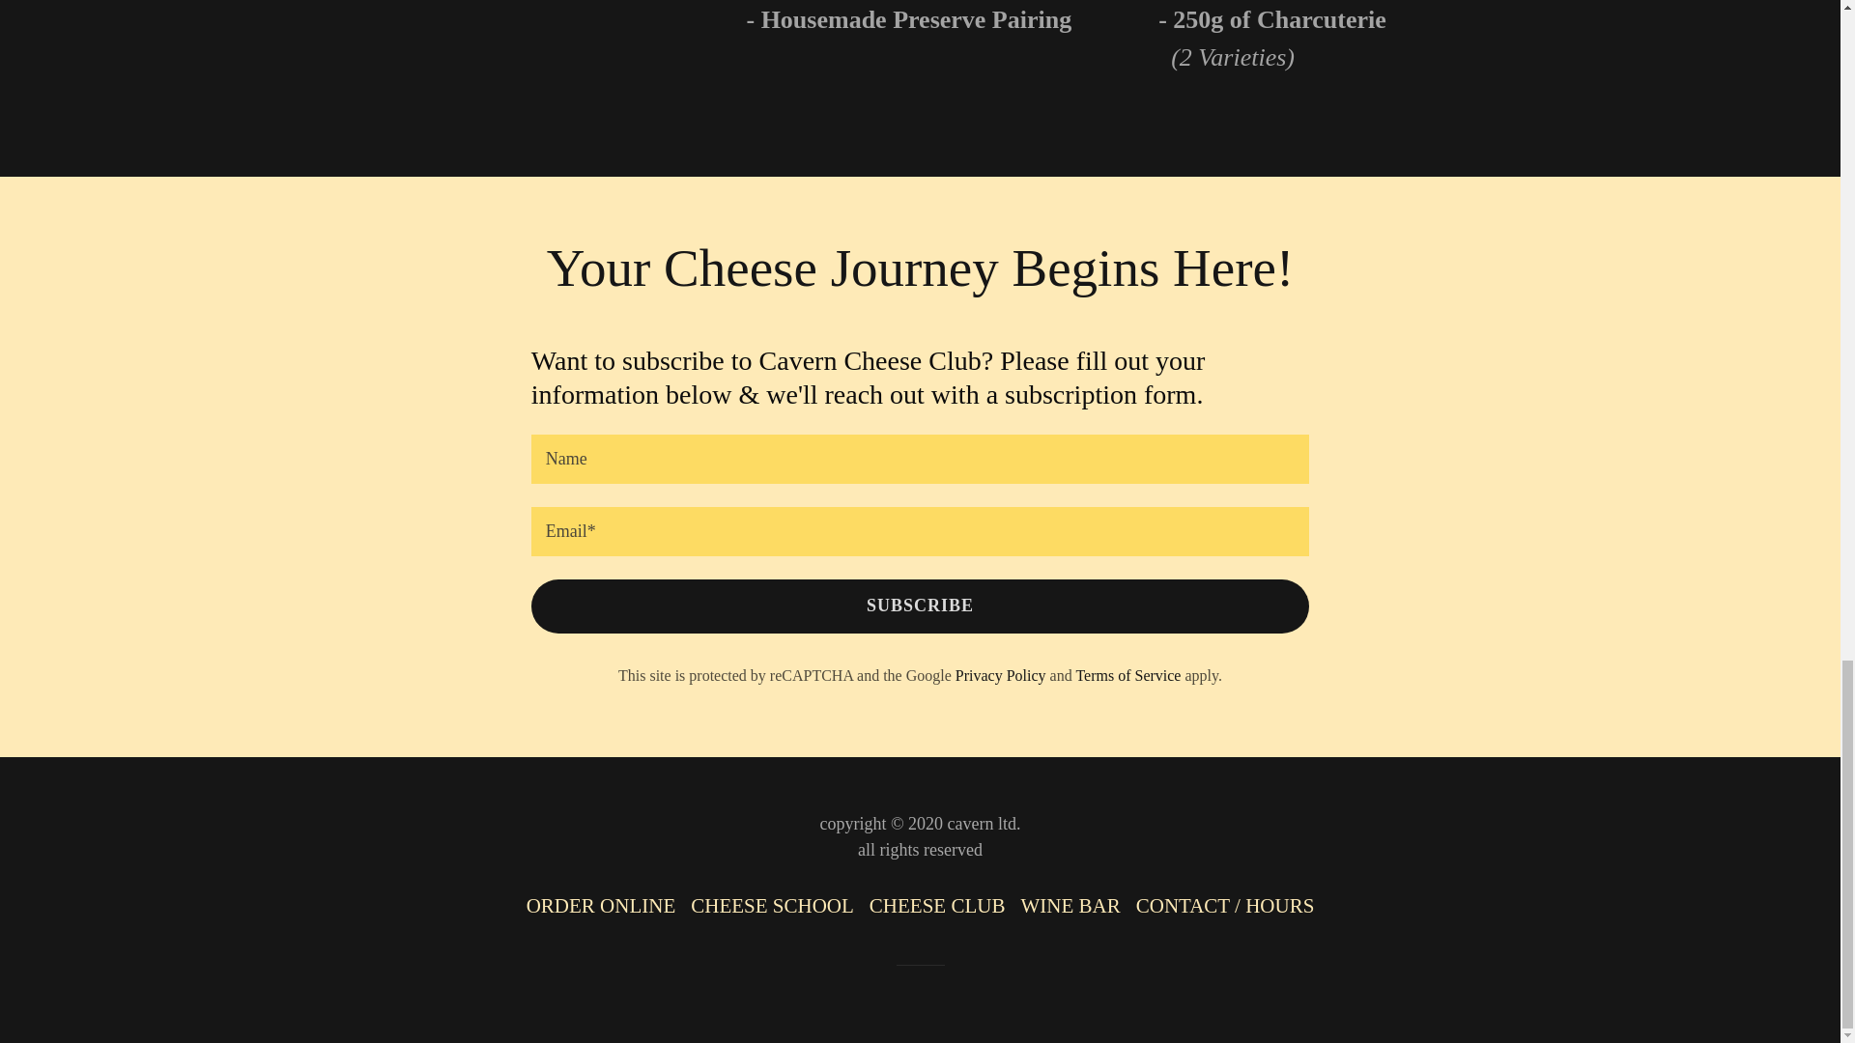  Describe the element at coordinates (601, 906) in the screenshot. I see `ORDER ONLINE` at that location.